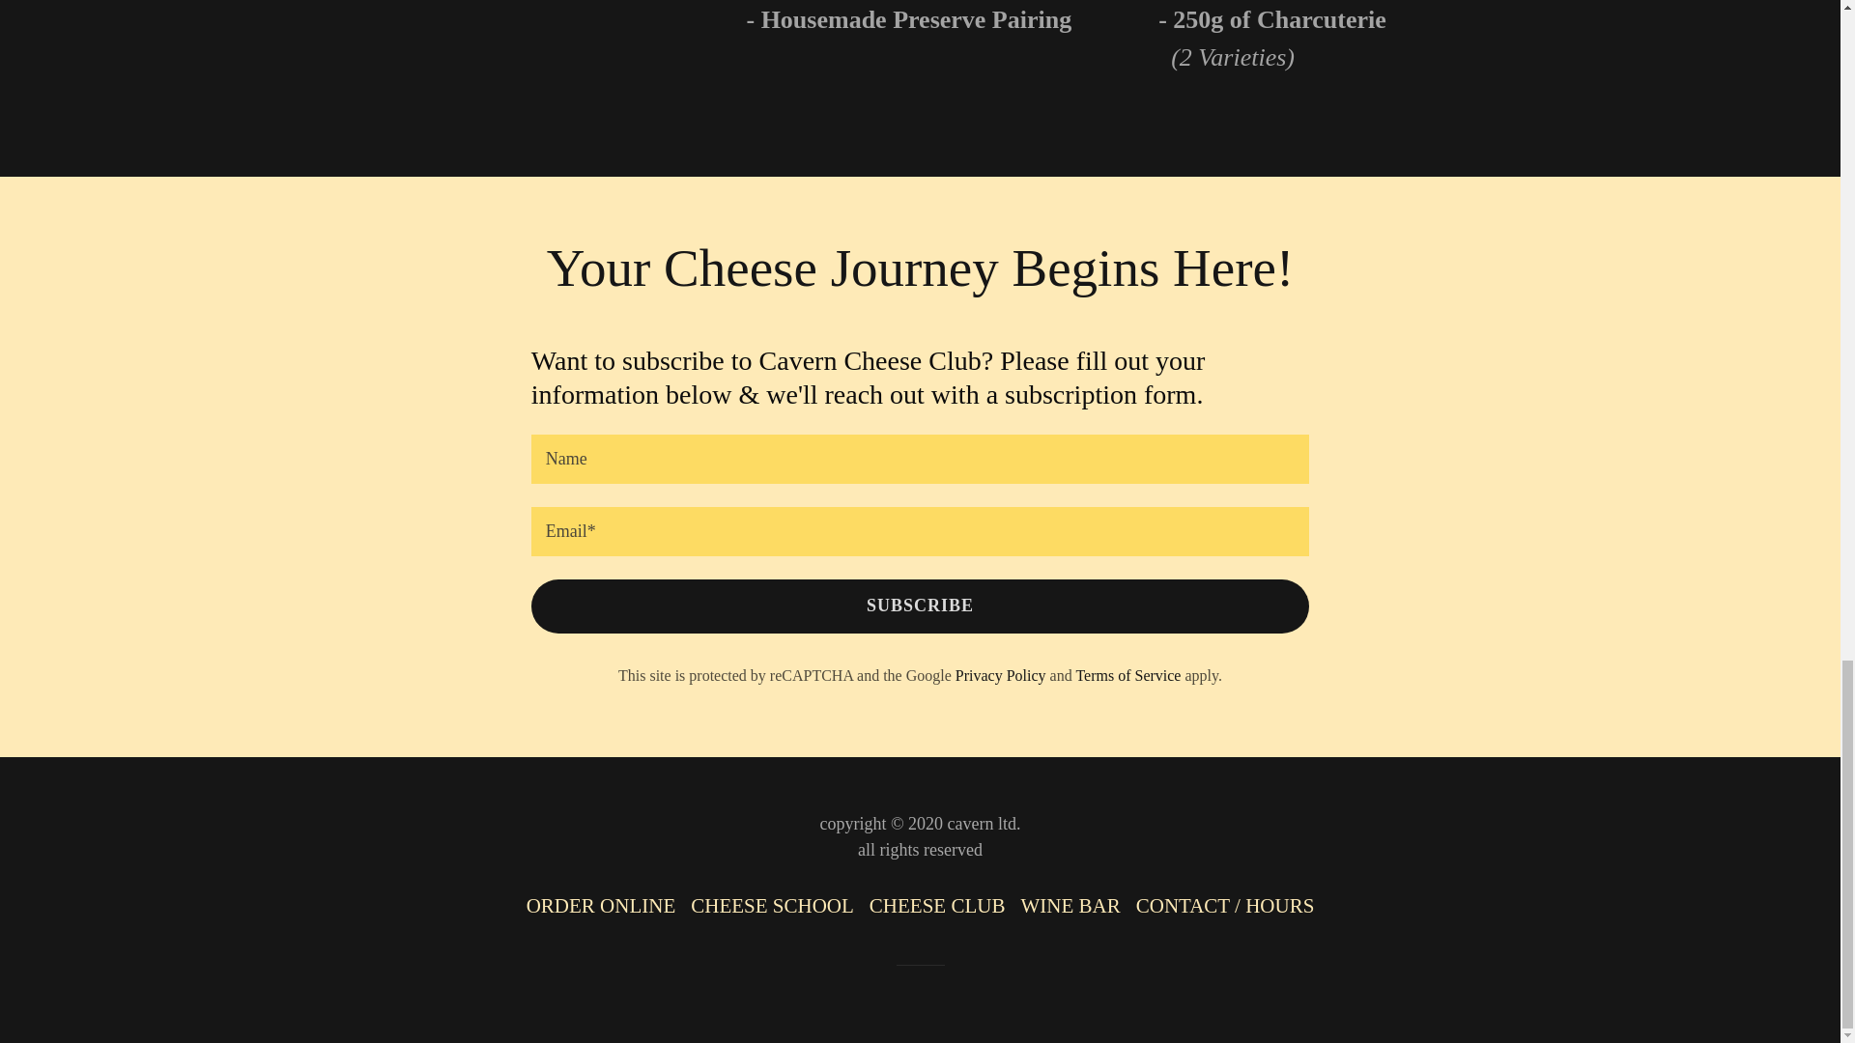  Describe the element at coordinates (601, 906) in the screenshot. I see `ORDER ONLINE` at that location.